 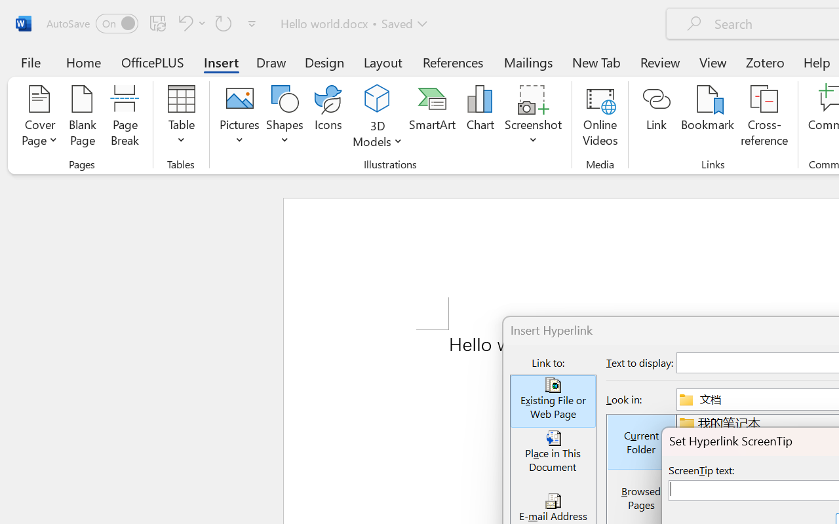 What do you see at coordinates (378, 100) in the screenshot?
I see `3D Models` at bounding box center [378, 100].